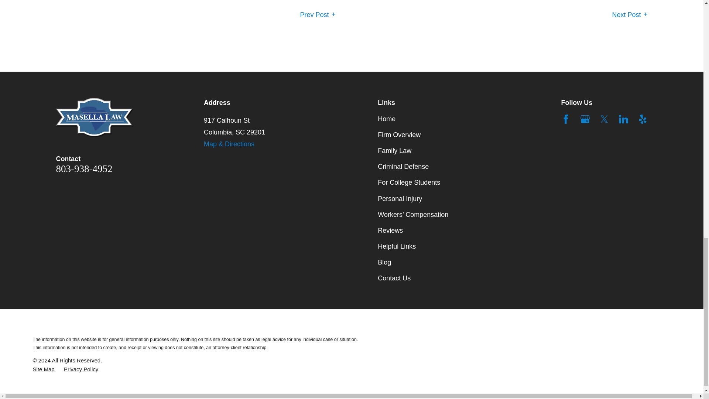 This screenshot has width=709, height=399. Describe the element at coordinates (585, 119) in the screenshot. I see `Google Business Profile` at that location.